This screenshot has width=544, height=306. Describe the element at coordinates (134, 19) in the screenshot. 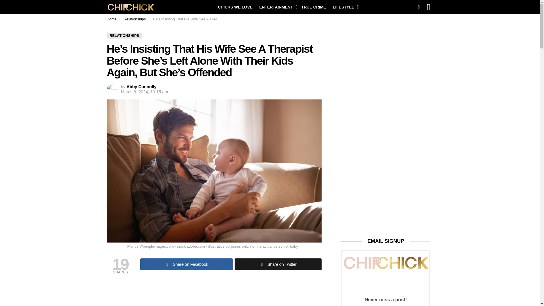

I see `Relationships` at that location.